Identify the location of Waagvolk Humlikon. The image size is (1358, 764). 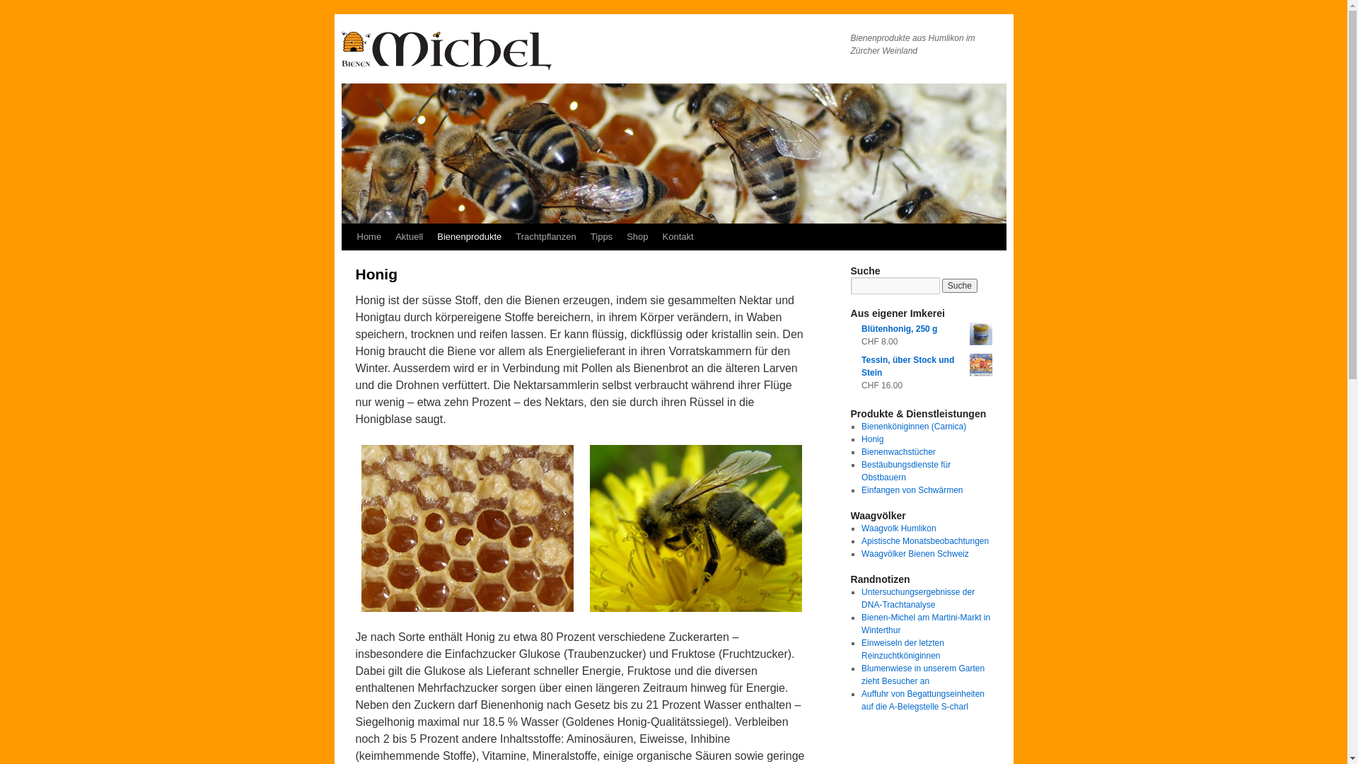
(899, 528).